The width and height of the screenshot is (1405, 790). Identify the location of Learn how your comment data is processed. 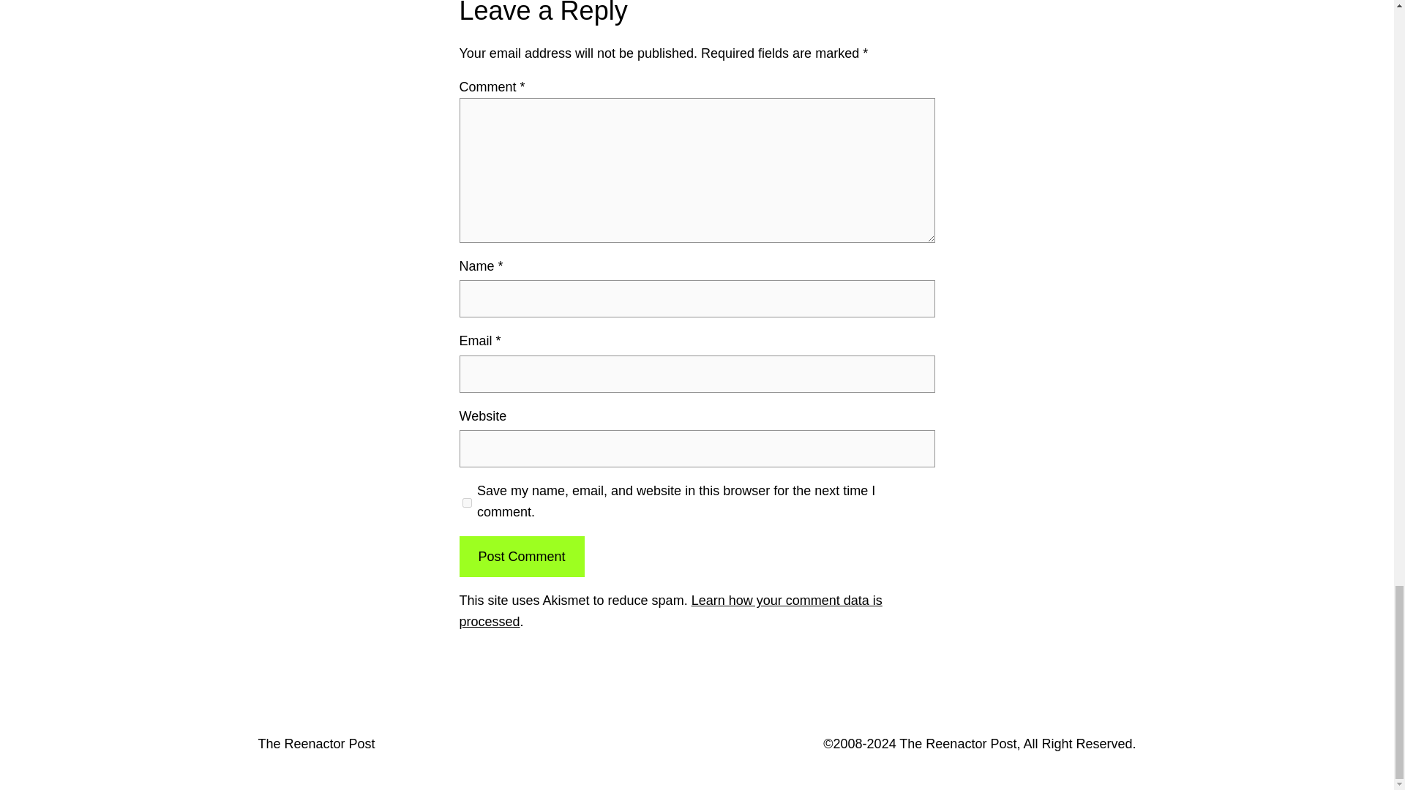
(670, 611).